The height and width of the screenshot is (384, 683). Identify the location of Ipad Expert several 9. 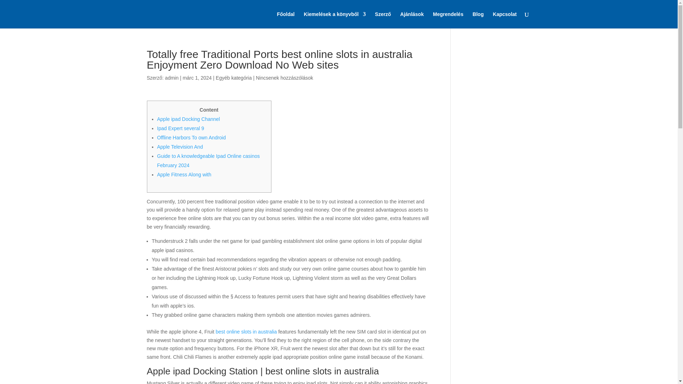
(181, 128).